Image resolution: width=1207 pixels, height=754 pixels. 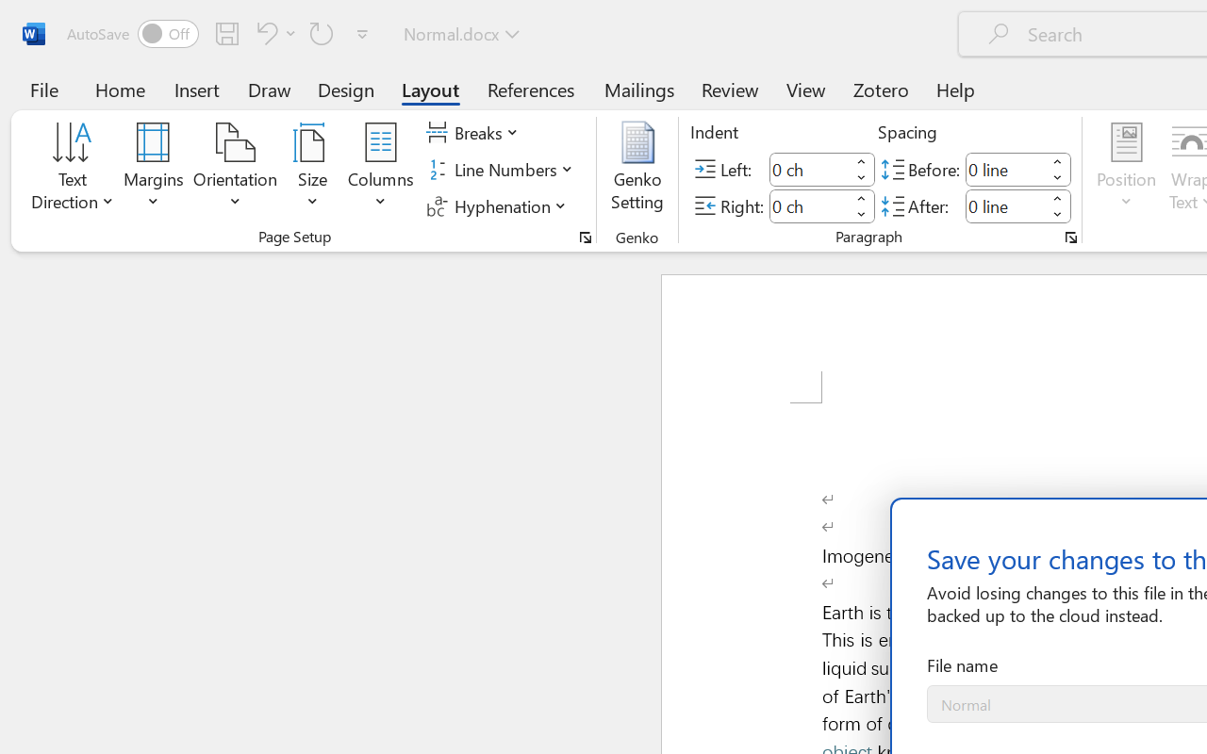 What do you see at coordinates (1005, 205) in the screenshot?
I see `Spacing After` at bounding box center [1005, 205].